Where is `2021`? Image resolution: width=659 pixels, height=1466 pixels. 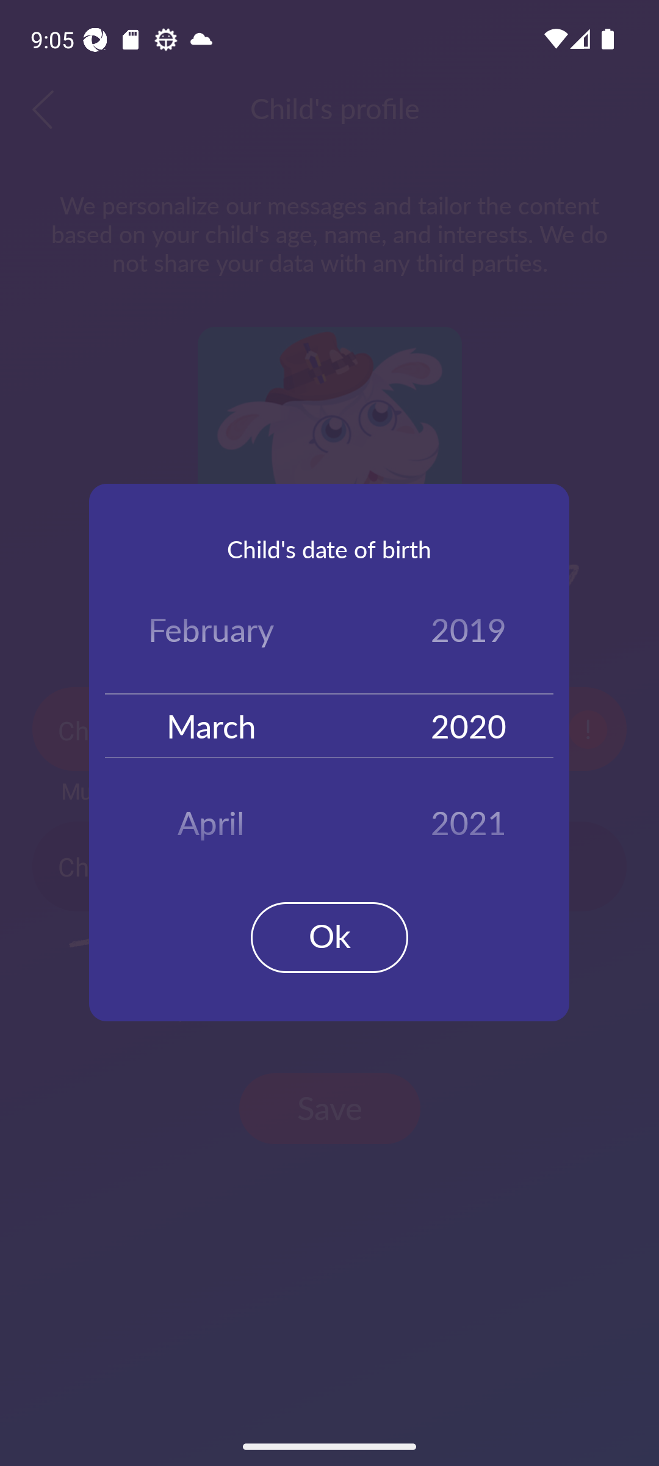 2021 is located at coordinates (469, 816).